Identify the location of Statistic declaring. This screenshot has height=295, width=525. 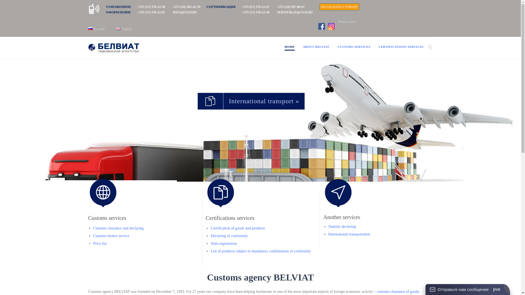
(342, 227).